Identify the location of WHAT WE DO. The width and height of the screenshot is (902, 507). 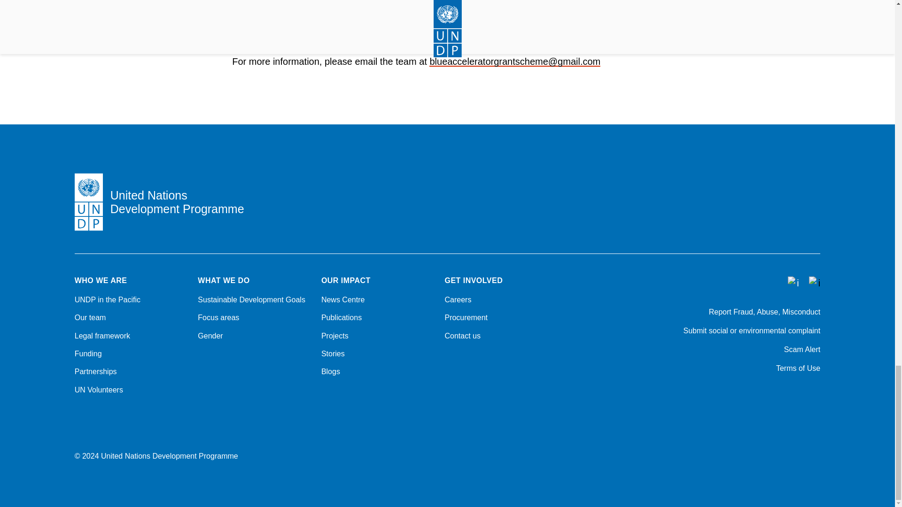
(254, 280).